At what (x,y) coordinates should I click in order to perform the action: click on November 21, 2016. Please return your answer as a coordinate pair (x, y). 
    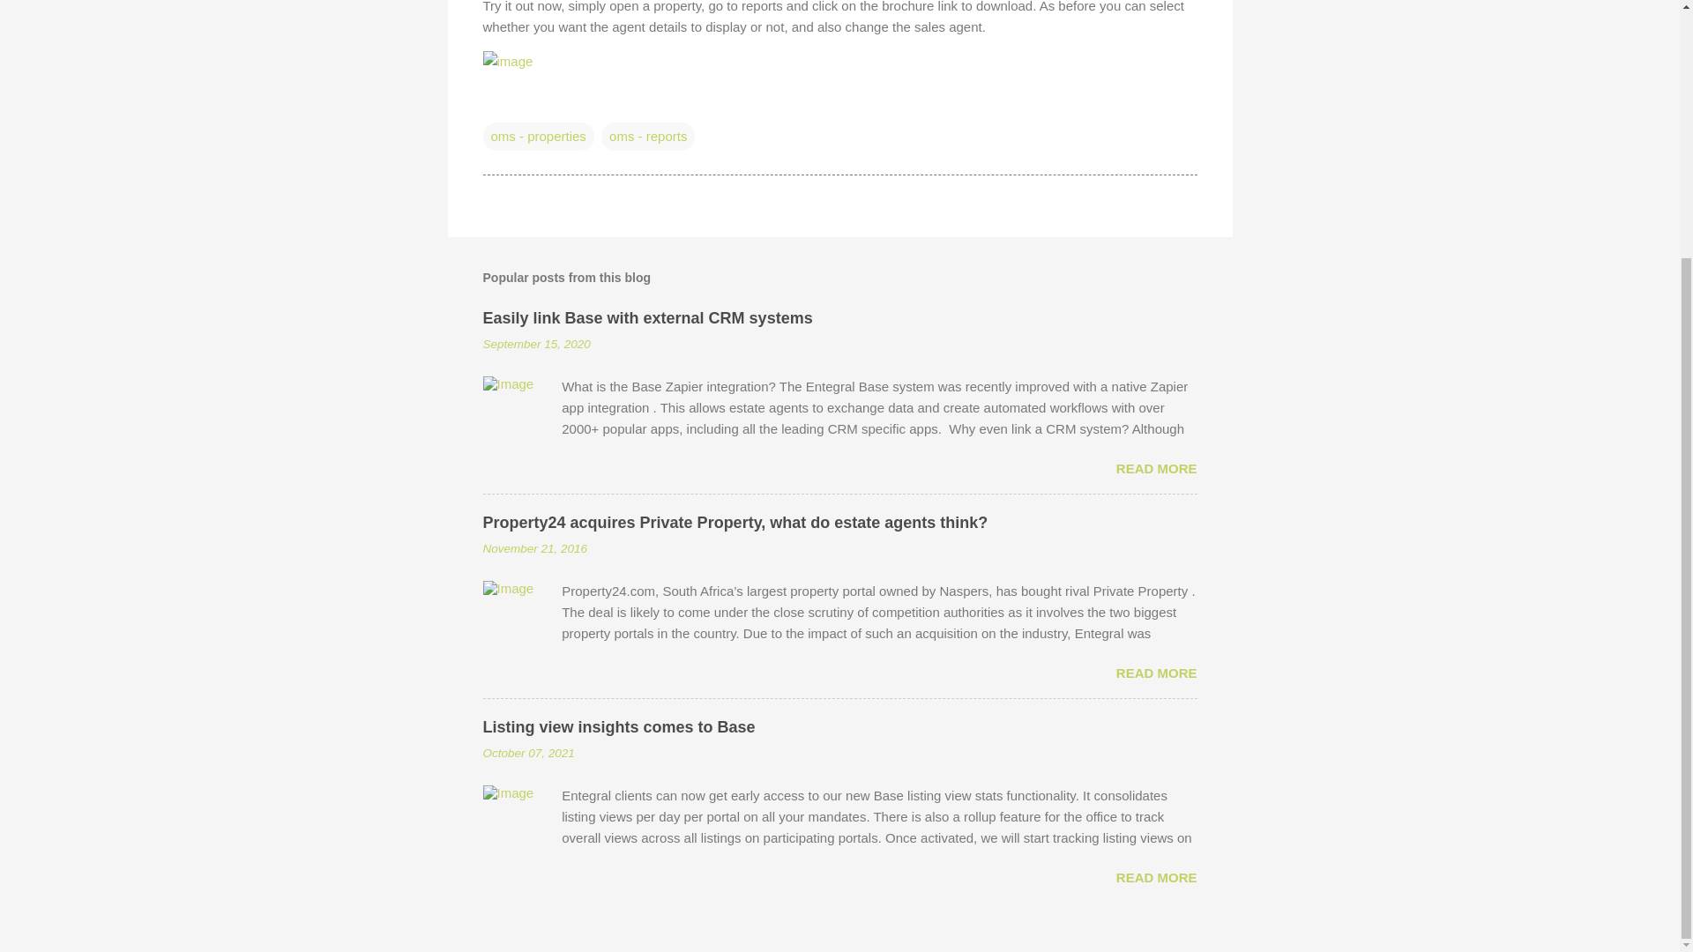
    Looking at the image, I should click on (534, 548).